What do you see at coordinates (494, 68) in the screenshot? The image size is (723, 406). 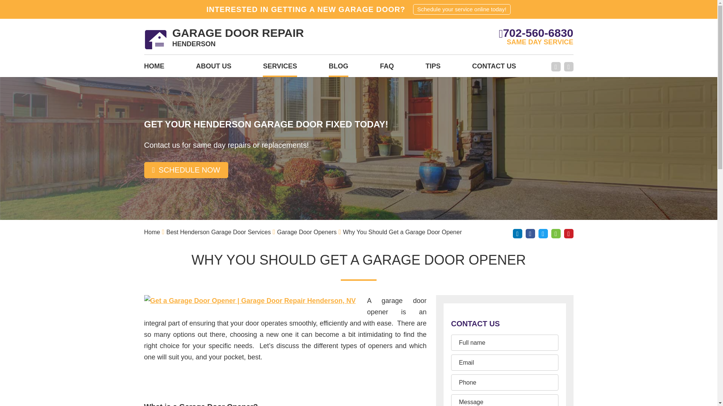 I see `Click here to enter Home page` at bounding box center [494, 68].